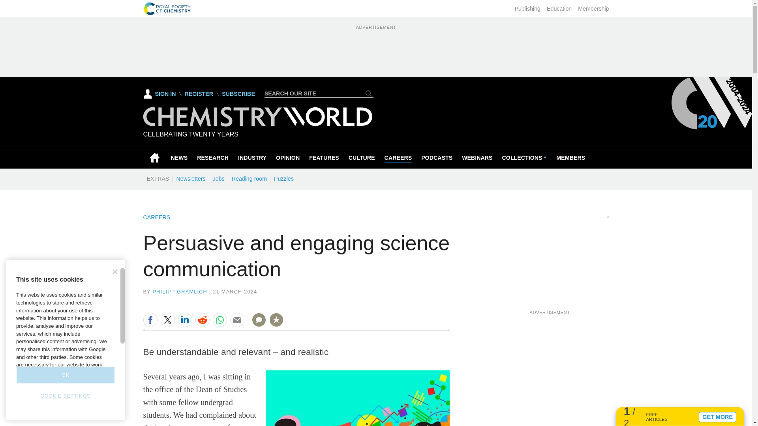 The width and height of the screenshot is (758, 426). Describe the element at coordinates (218, 178) in the screenshot. I see `Jobs` at that location.